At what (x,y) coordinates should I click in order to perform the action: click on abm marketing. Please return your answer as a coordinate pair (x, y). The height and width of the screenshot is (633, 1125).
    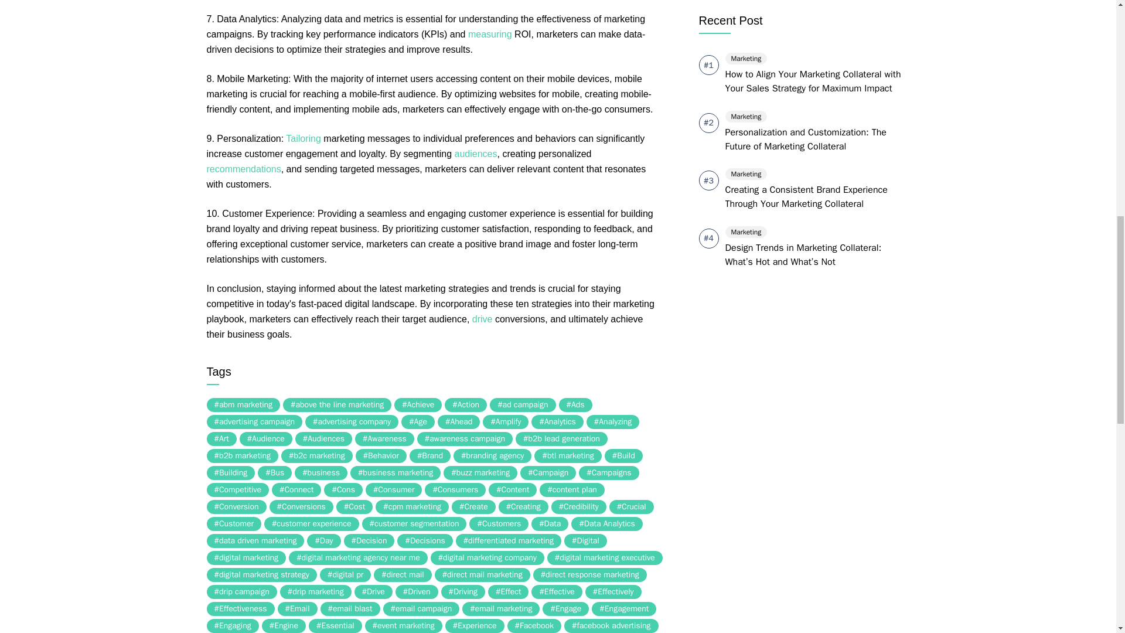
    Looking at the image, I should click on (243, 405).